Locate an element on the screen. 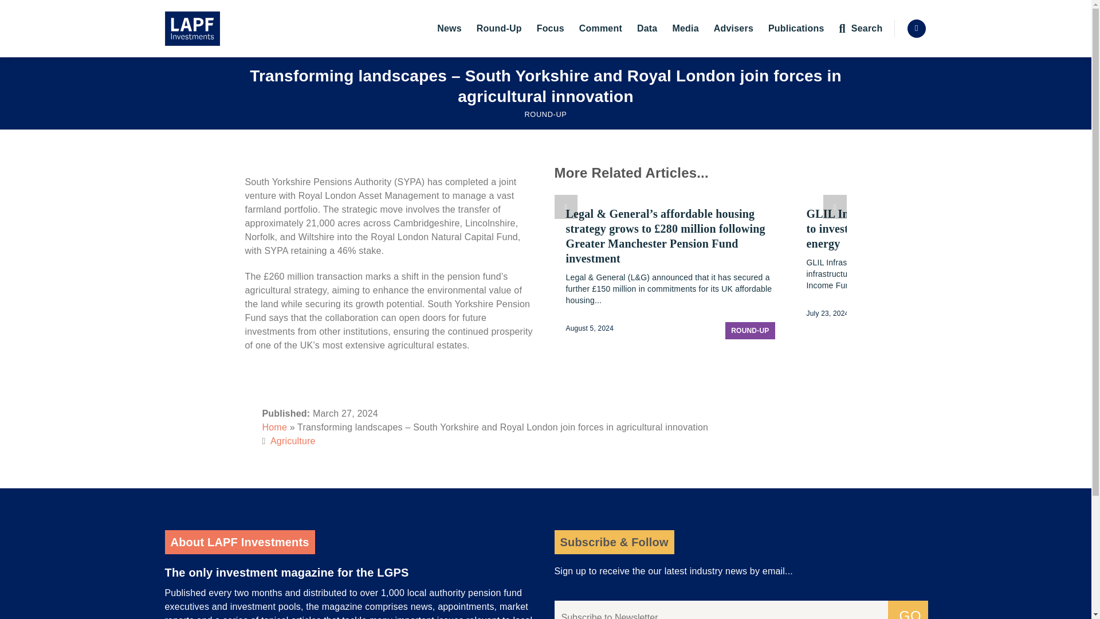  Focus is located at coordinates (550, 29).